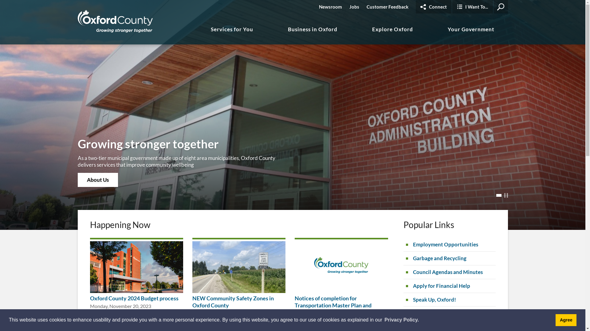  Describe the element at coordinates (449, 258) in the screenshot. I see `Garbage and Recycling` at that location.